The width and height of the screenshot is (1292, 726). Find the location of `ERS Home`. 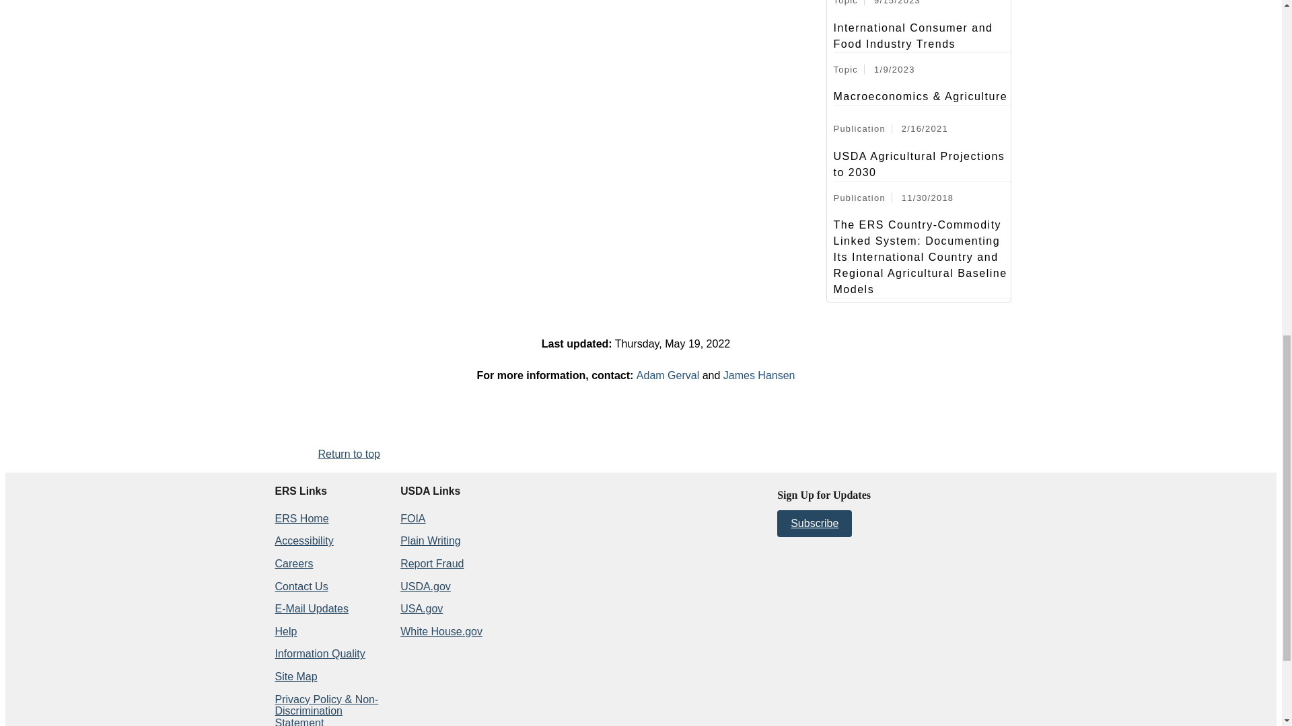

ERS Home is located at coordinates (301, 518).